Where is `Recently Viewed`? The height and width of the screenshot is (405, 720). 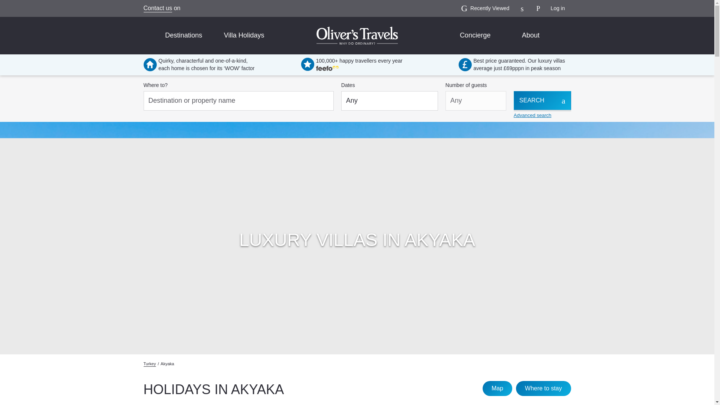 Recently Viewed is located at coordinates (485, 8).